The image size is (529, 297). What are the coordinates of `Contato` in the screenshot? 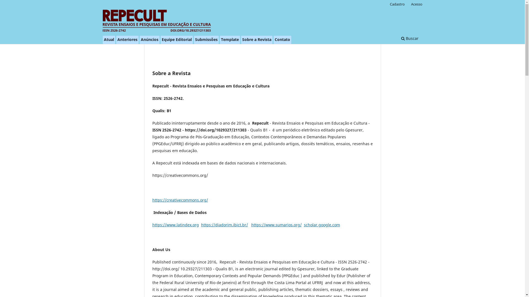 It's located at (282, 40).